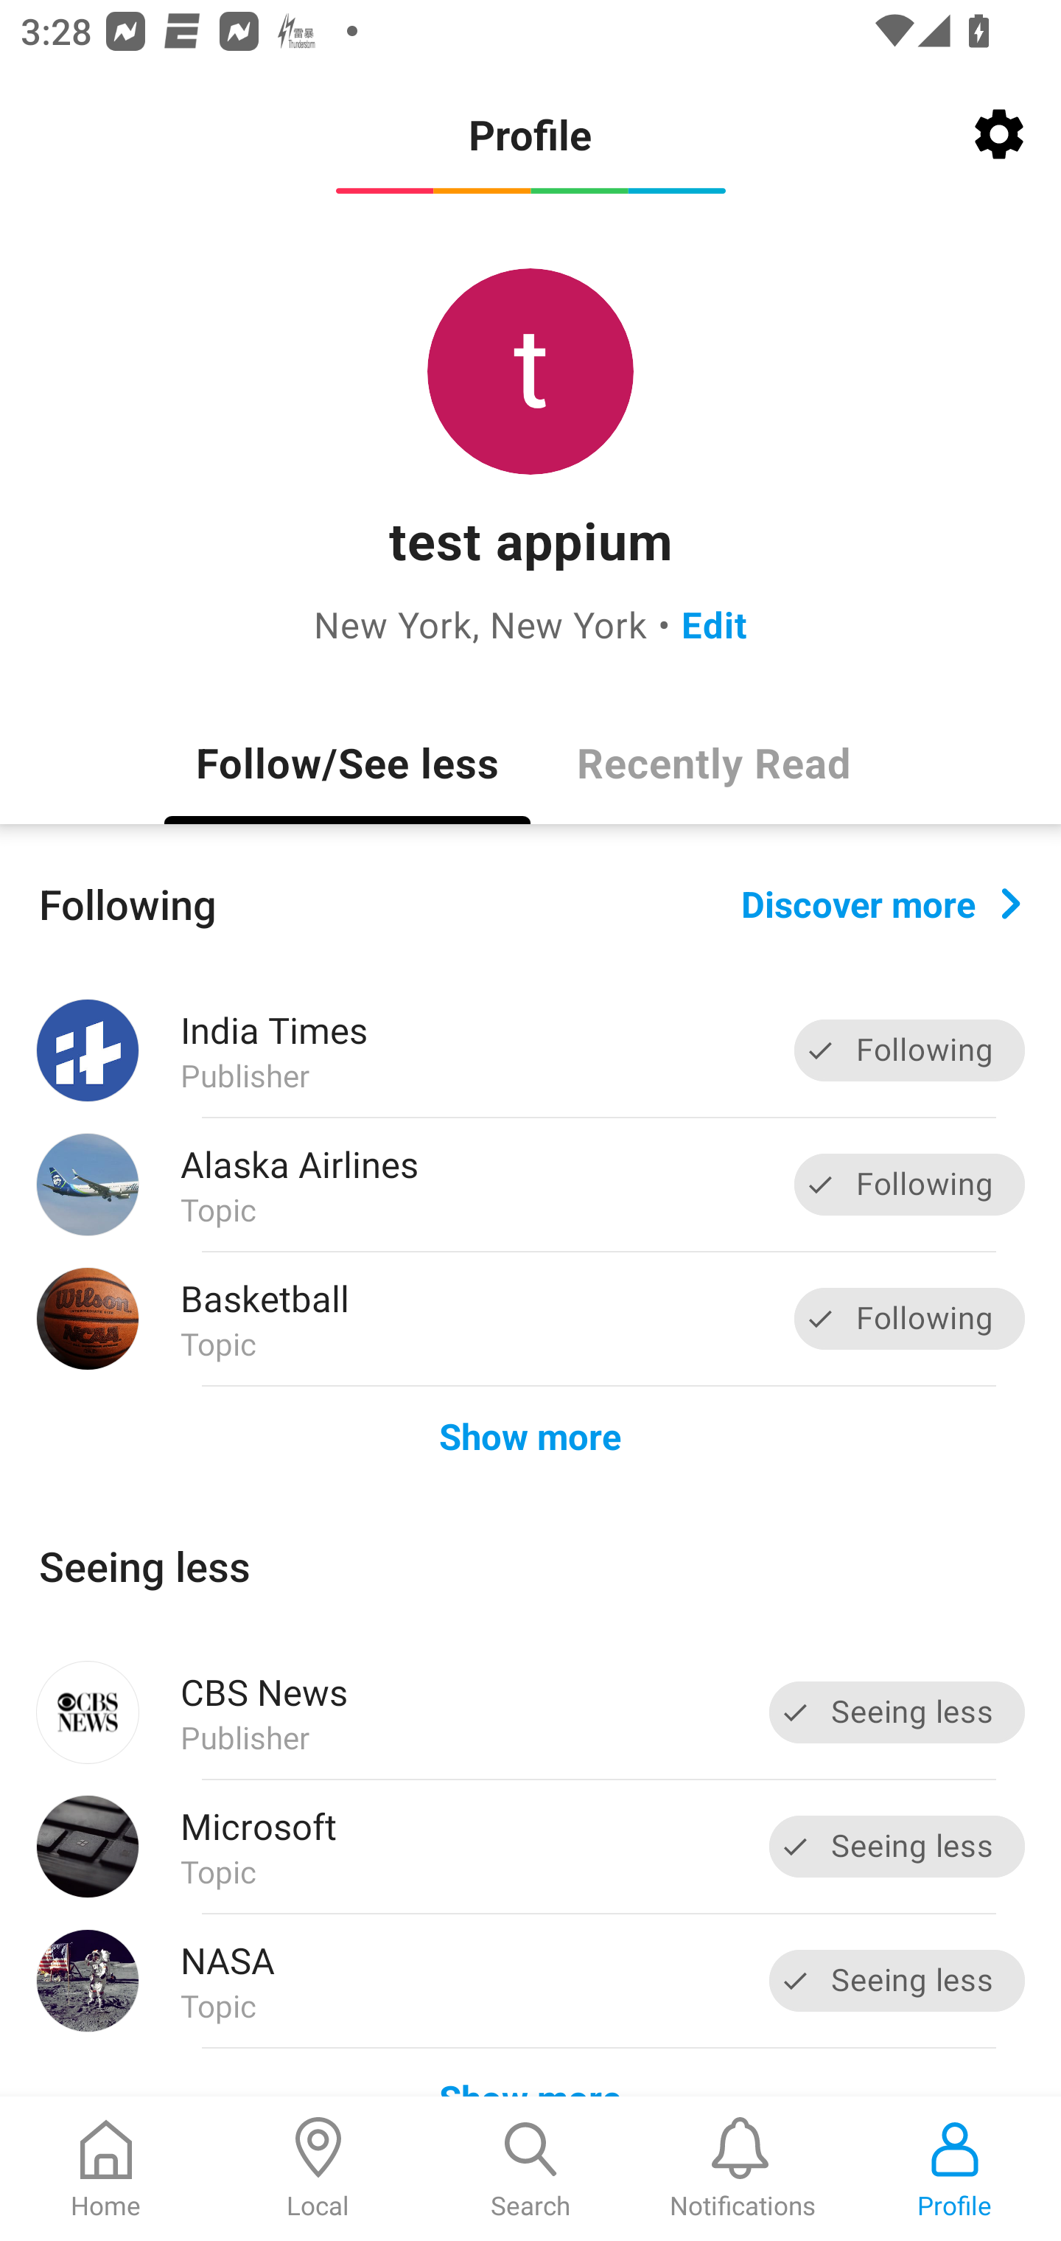 The image size is (1061, 2241). What do you see at coordinates (530, 1435) in the screenshot?
I see `Show more` at bounding box center [530, 1435].